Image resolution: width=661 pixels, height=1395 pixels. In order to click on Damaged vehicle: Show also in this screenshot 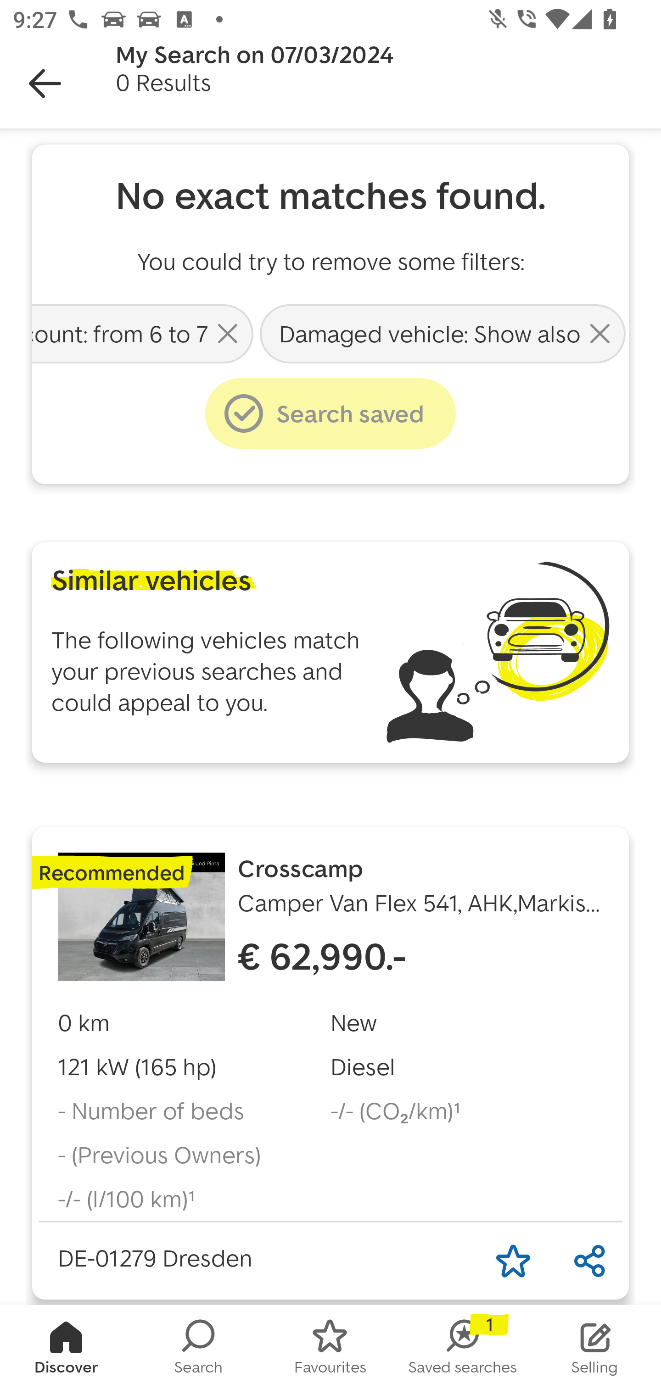, I will do `click(443, 333)`.